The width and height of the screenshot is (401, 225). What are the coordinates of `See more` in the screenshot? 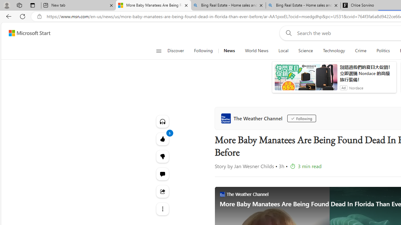 It's located at (162, 209).